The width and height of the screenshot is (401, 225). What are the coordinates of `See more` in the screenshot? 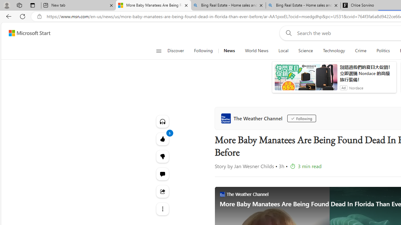 It's located at (162, 209).